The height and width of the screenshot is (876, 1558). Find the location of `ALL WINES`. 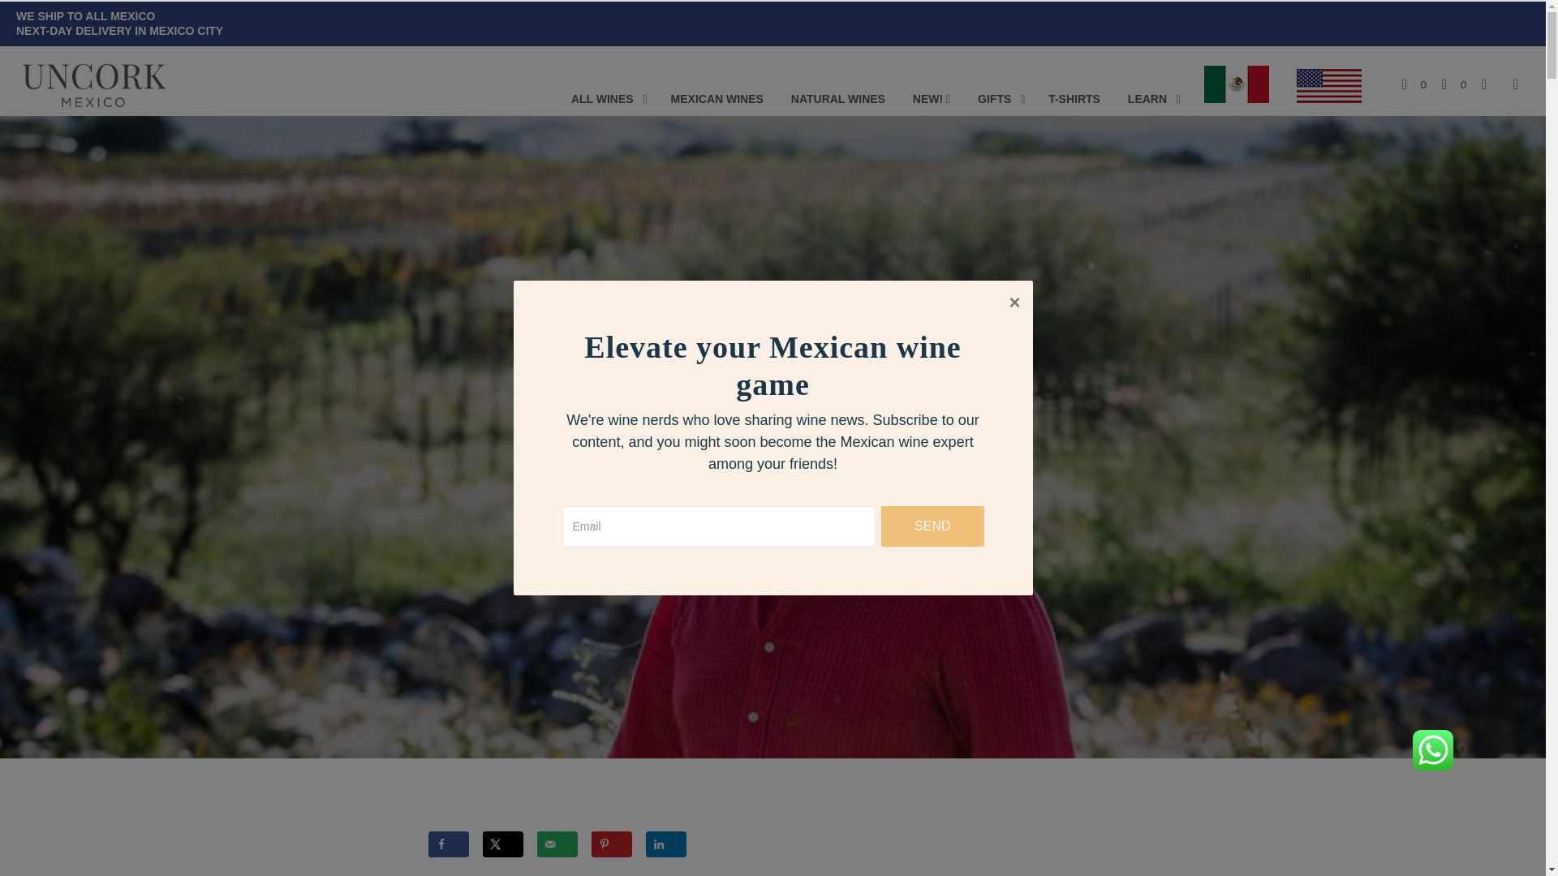

ALL WINES is located at coordinates (602, 99).